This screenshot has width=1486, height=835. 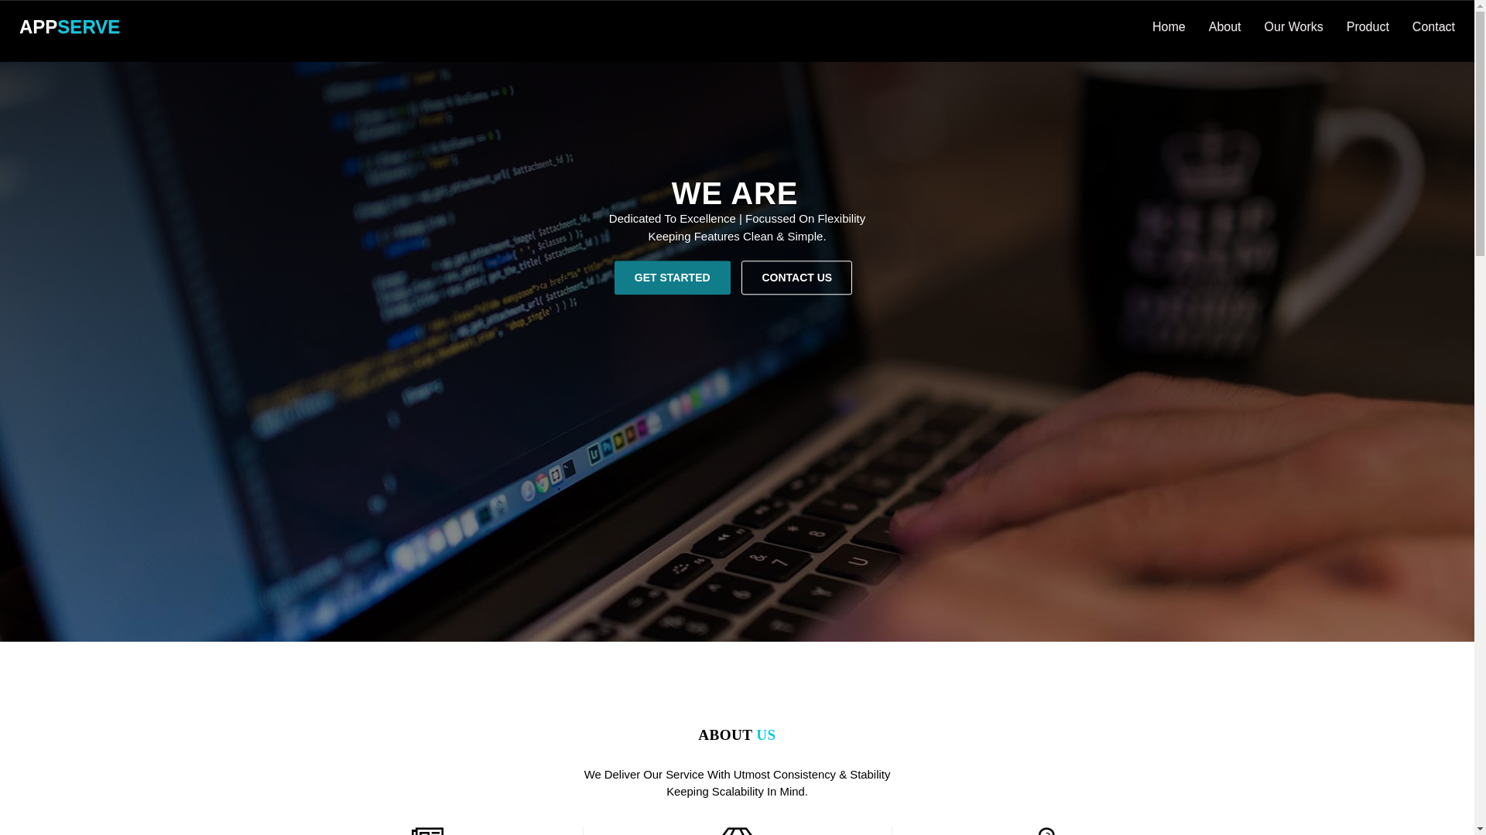 What do you see at coordinates (1433, 27) in the screenshot?
I see `Contact` at bounding box center [1433, 27].